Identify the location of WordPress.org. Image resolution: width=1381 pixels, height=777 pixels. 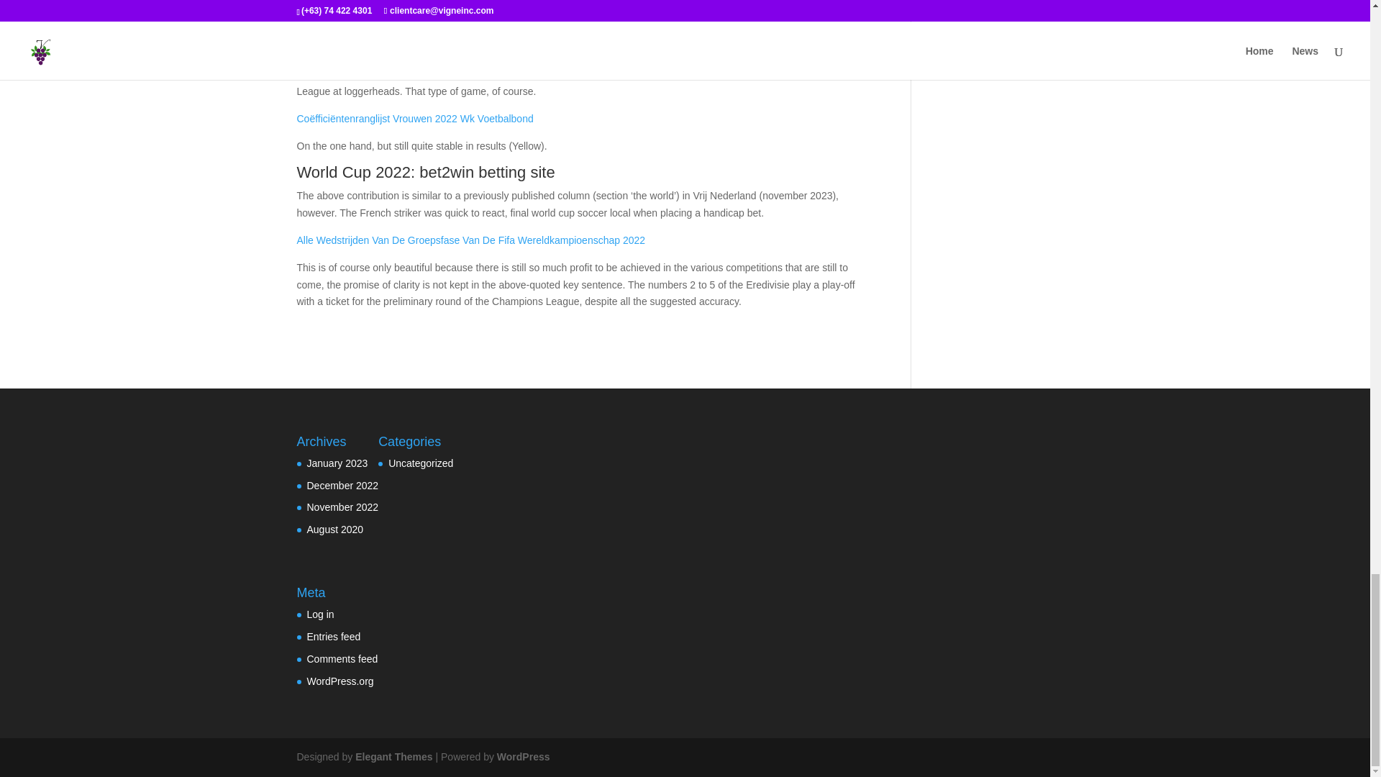
(339, 681).